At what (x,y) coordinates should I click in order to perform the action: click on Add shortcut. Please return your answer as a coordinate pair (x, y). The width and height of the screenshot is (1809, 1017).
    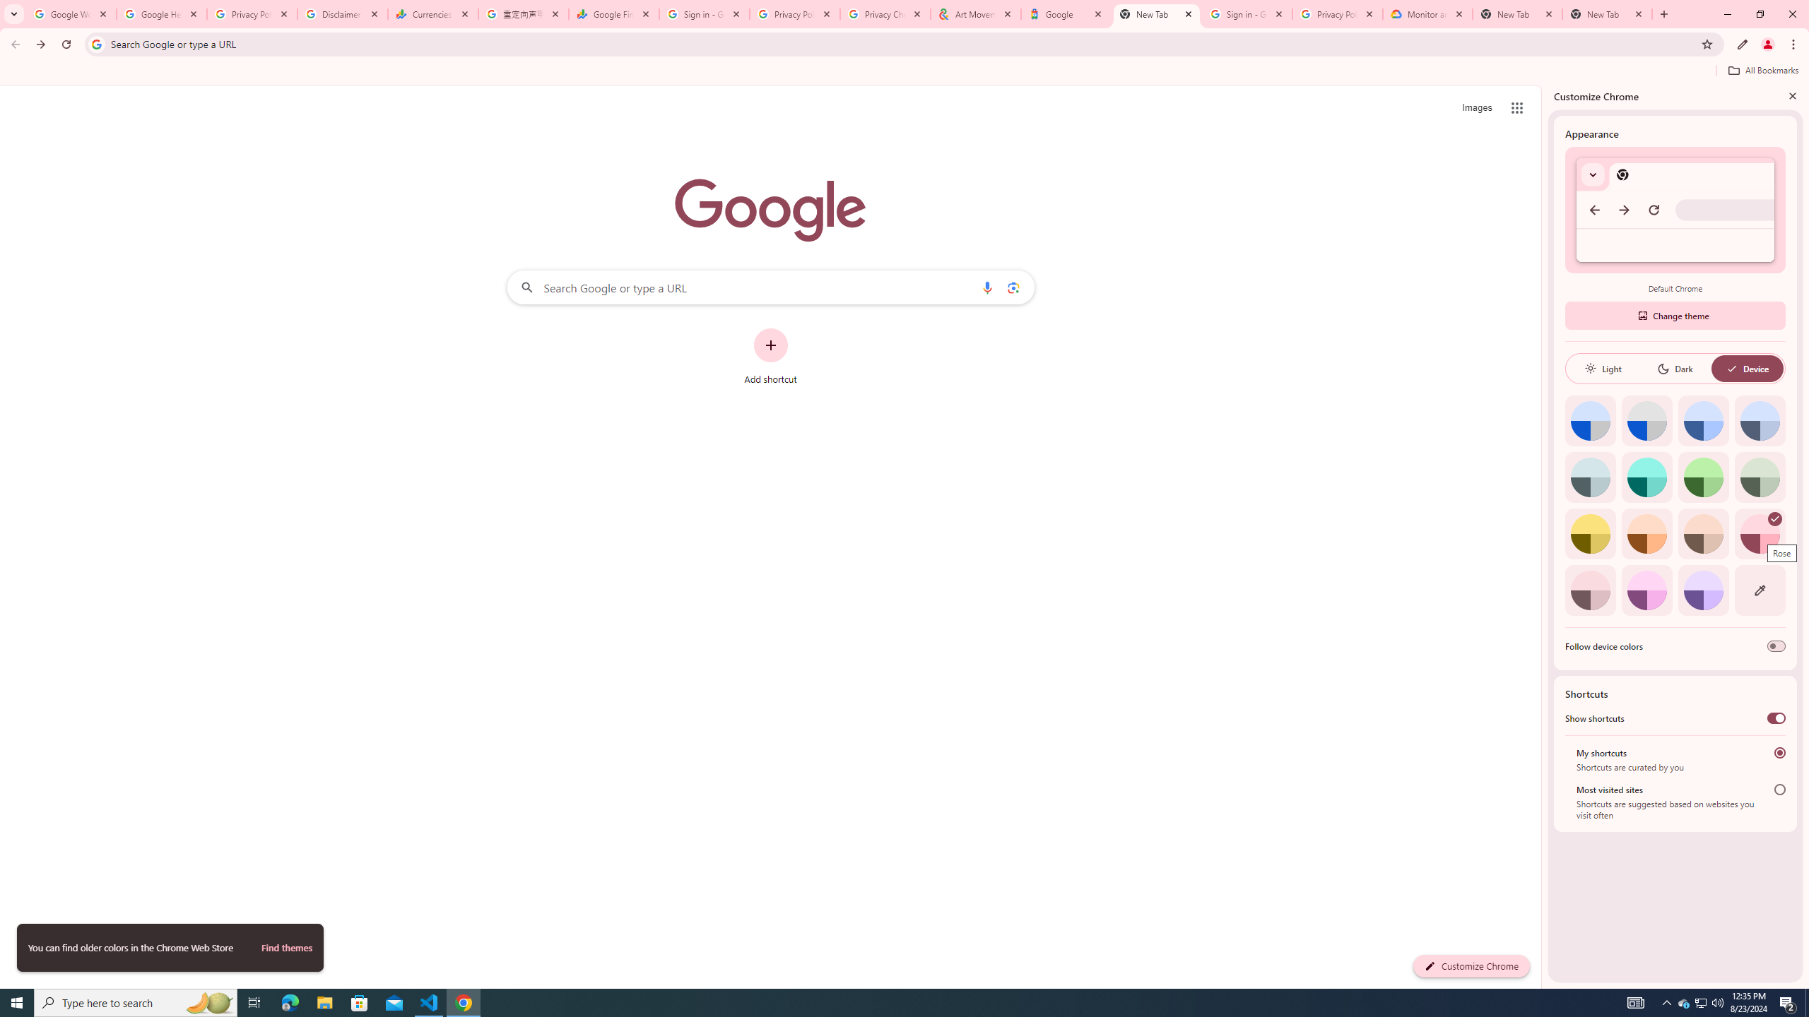
    Looking at the image, I should click on (770, 357).